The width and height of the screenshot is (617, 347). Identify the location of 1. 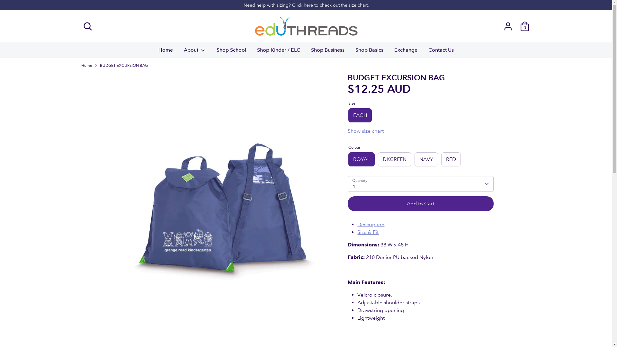
(420, 184).